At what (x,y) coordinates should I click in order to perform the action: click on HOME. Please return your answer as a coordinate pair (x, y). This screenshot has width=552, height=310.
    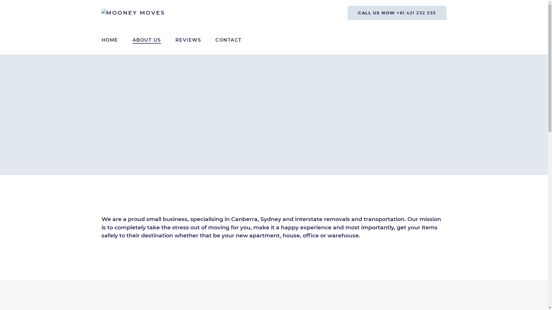
    Looking at the image, I should click on (110, 40).